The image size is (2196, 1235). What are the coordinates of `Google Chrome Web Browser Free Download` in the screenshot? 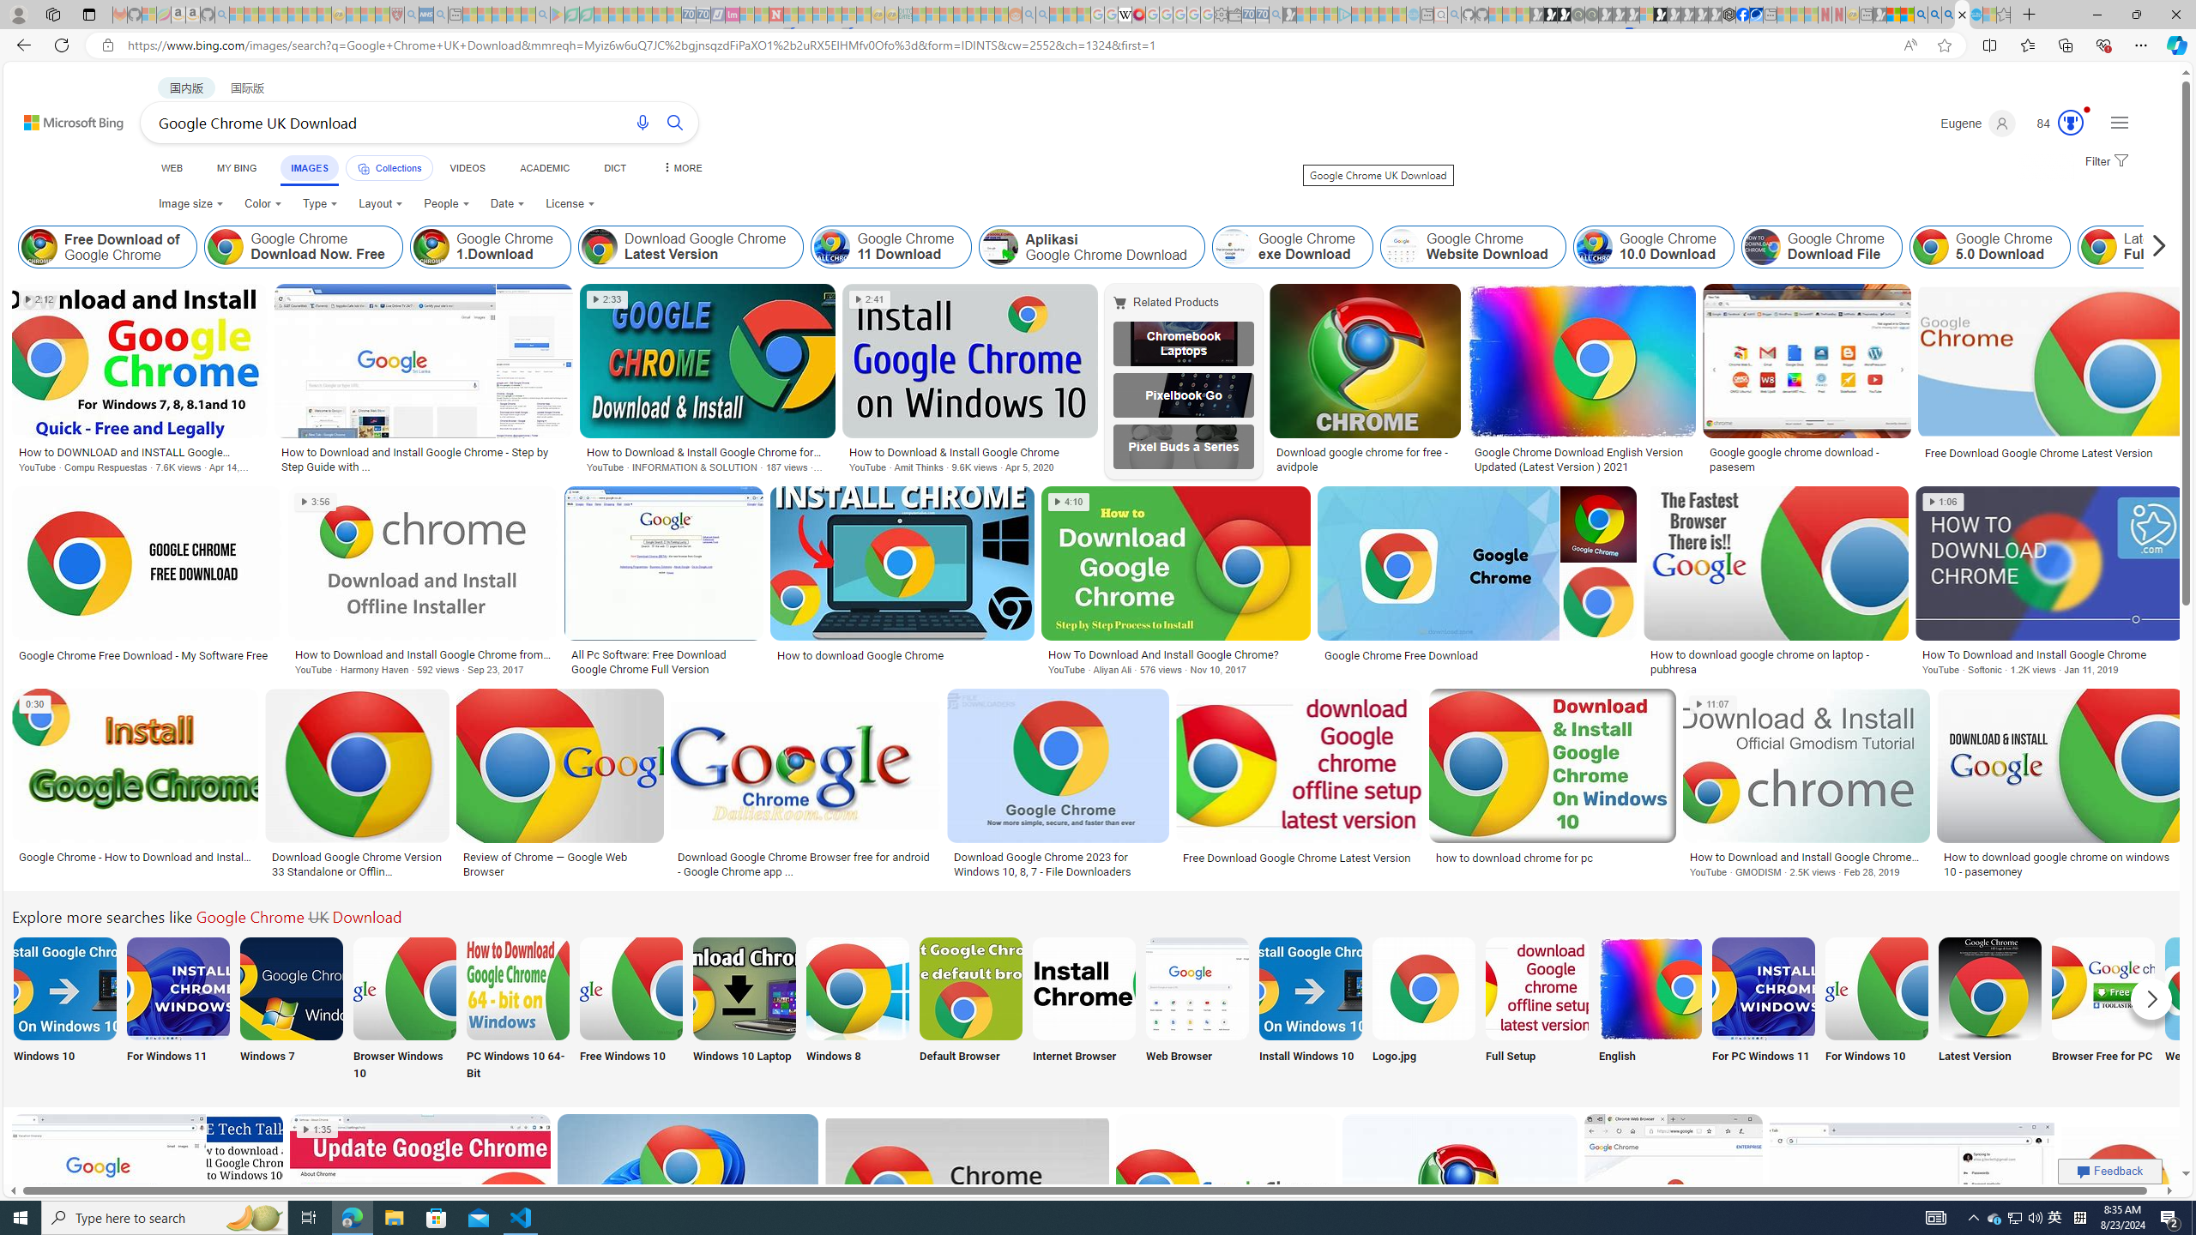 It's located at (2217, 988).